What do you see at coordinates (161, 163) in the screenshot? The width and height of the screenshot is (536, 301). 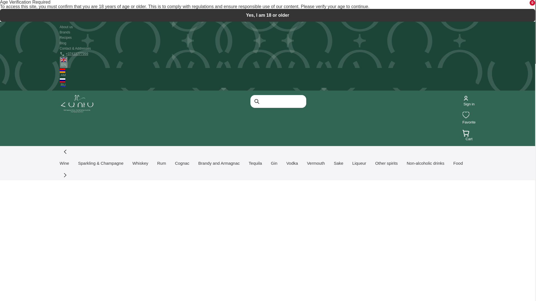 I see `Rum` at bounding box center [161, 163].